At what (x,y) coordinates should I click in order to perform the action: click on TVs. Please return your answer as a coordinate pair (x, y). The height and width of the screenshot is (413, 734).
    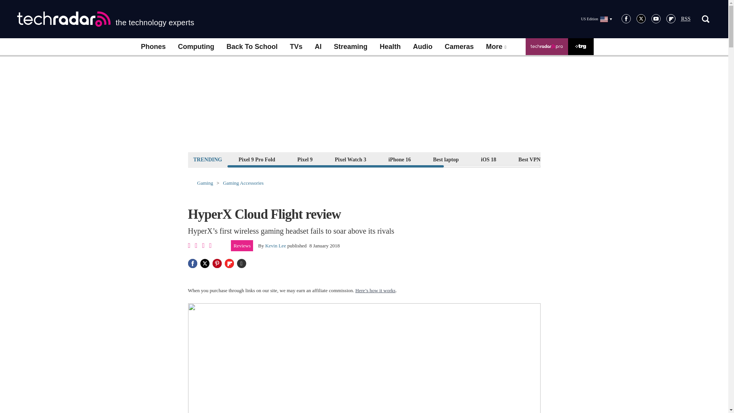
    Looking at the image, I should click on (296, 47).